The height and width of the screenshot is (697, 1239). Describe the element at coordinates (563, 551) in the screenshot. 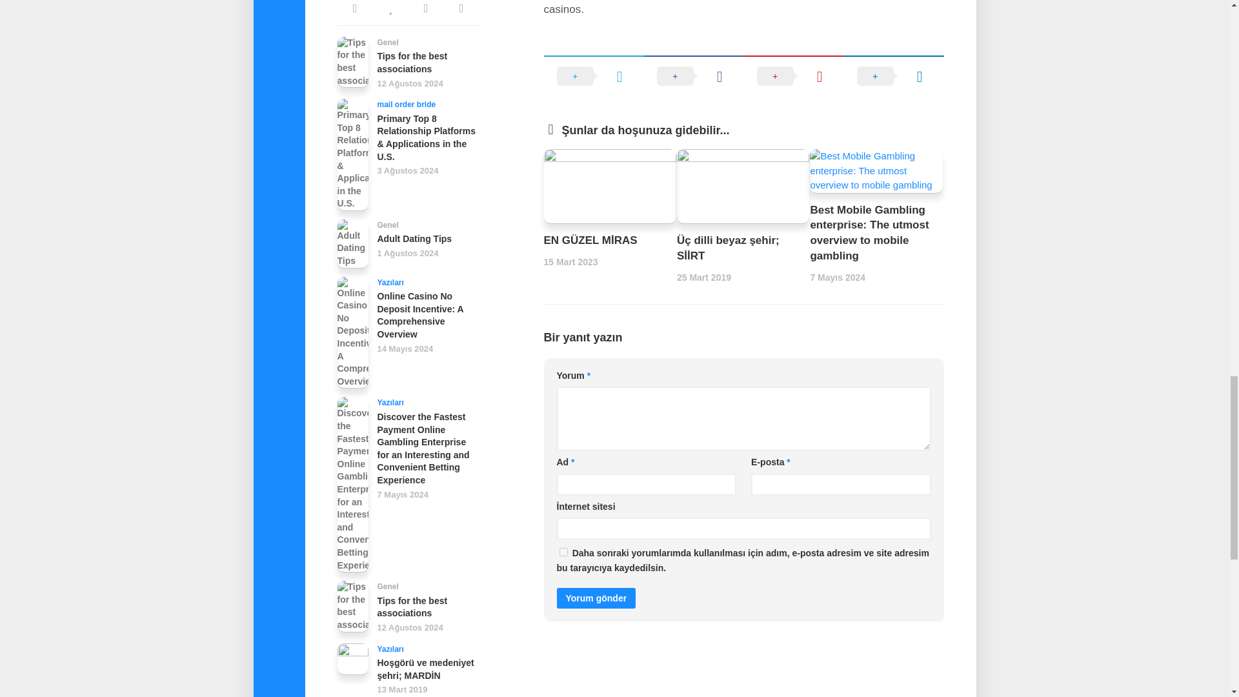

I see `yes` at that location.